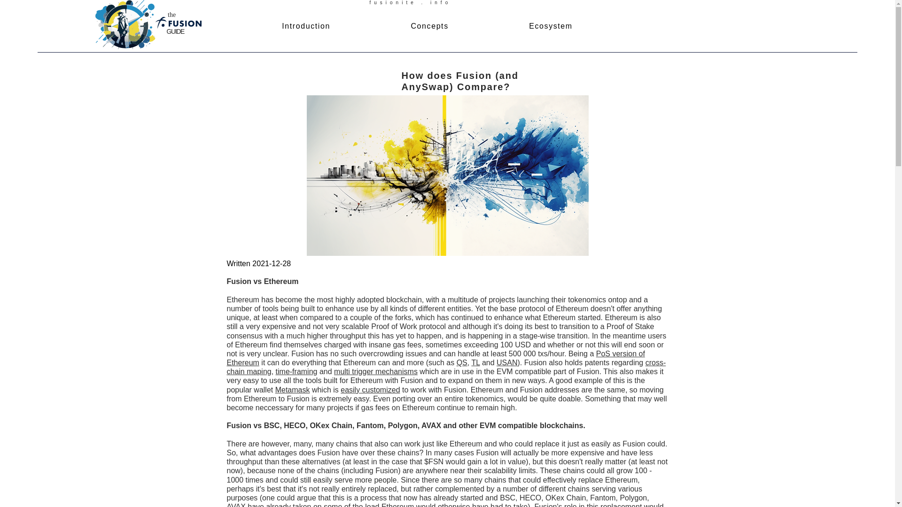 Image resolution: width=902 pixels, height=507 pixels. What do you see at coordinates (551, 26) in the screenshot?
I see `Ecosystem` at bounding box center [551, 26].